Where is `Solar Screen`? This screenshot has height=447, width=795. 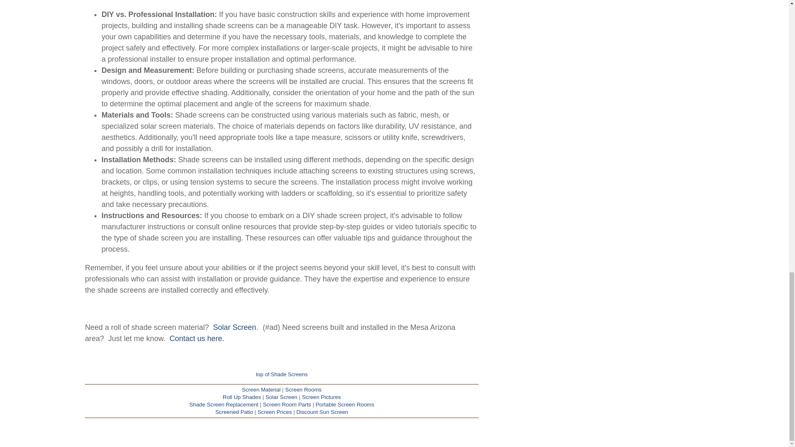 Solar Screen is located at coordinates (234, 327).